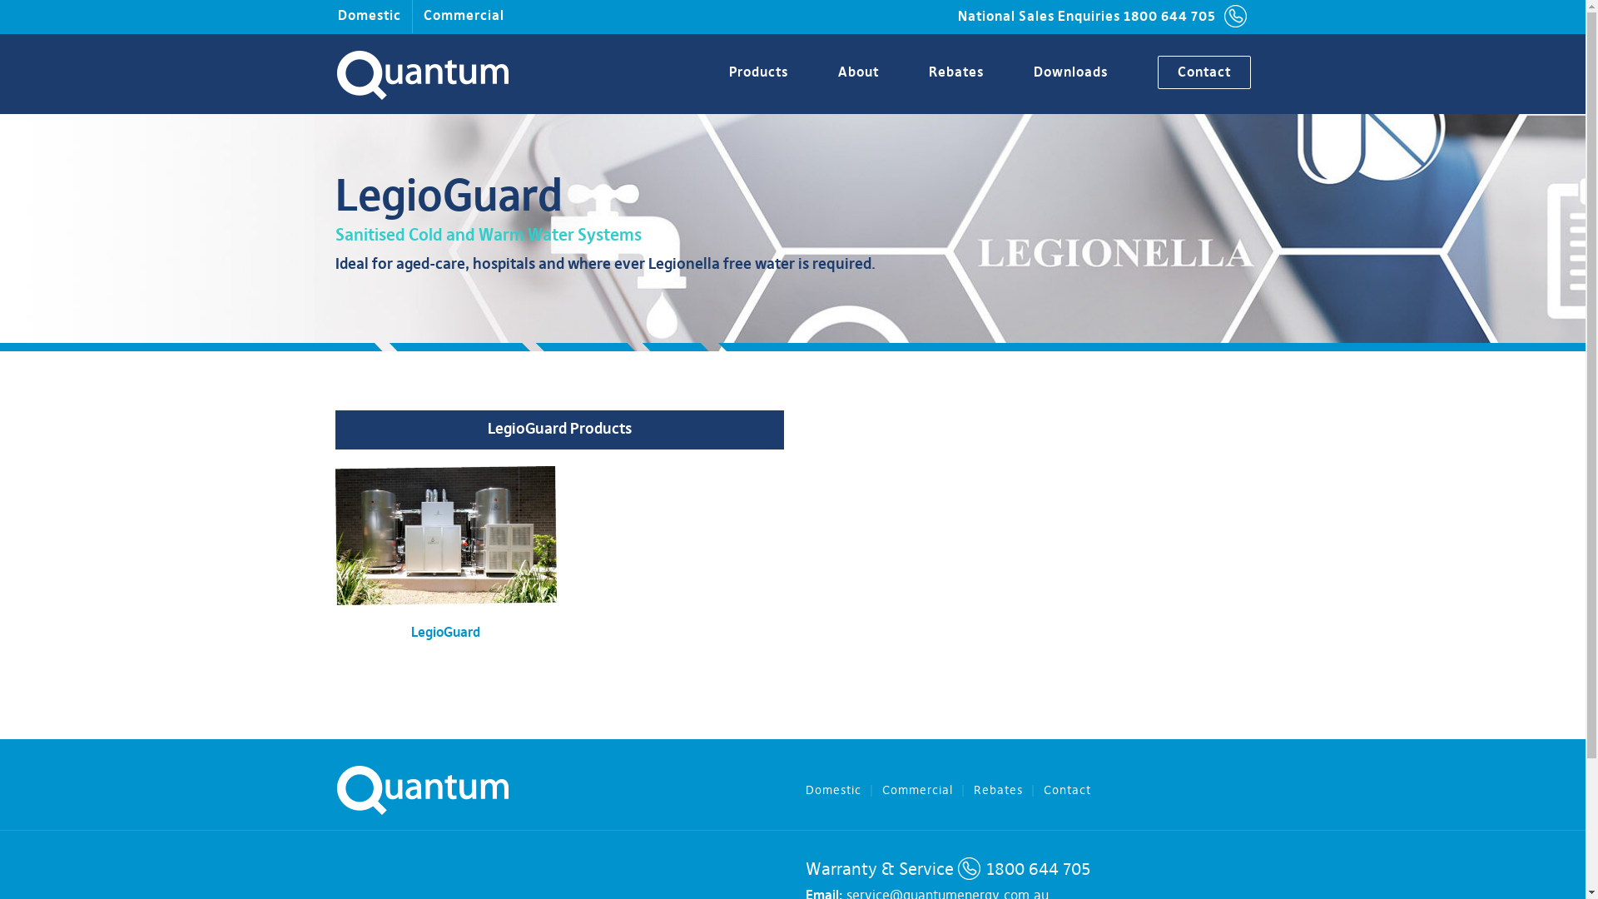  I want to click on Domestic, so click(844, 791).